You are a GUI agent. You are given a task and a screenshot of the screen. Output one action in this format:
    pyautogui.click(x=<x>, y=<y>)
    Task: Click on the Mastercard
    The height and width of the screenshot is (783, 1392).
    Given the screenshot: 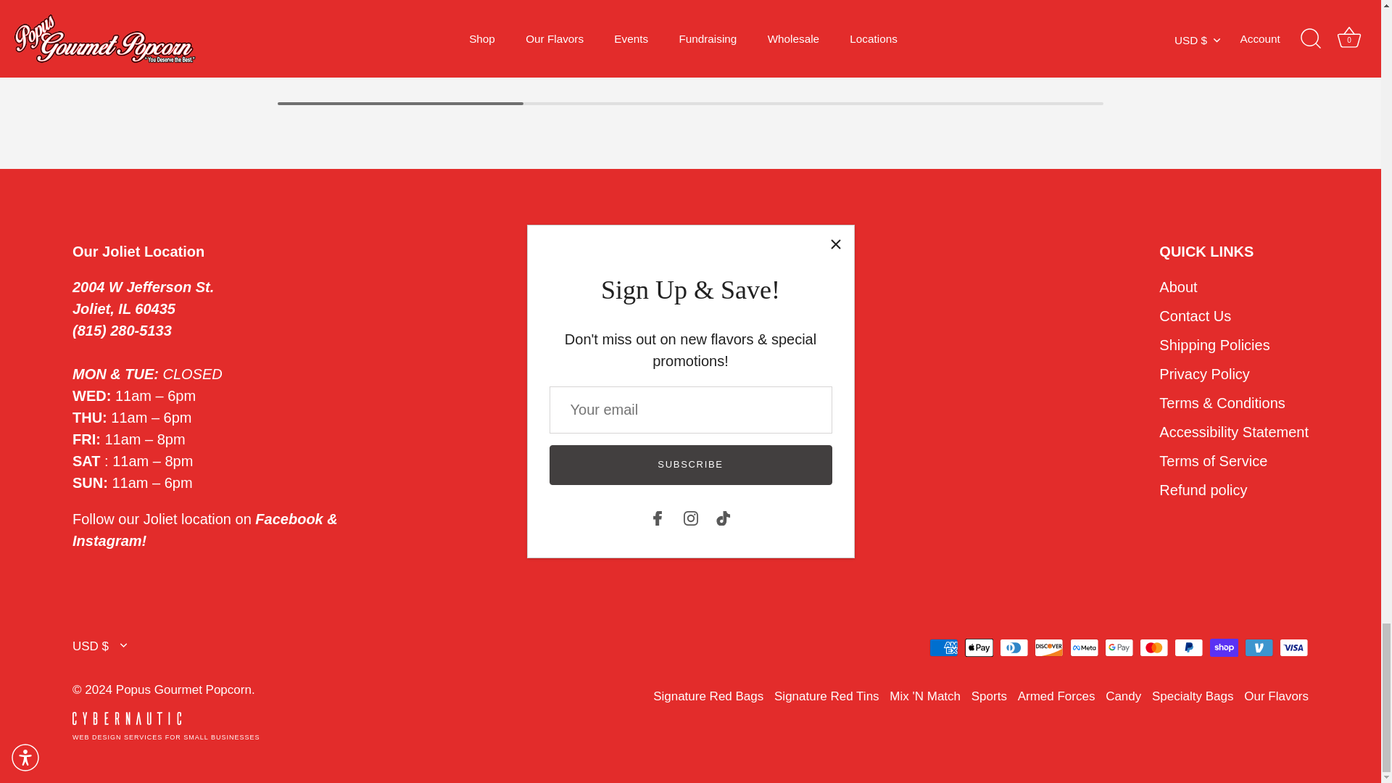 What is the action you would take?
    pyautogui.click(x=1153, y=648)
    